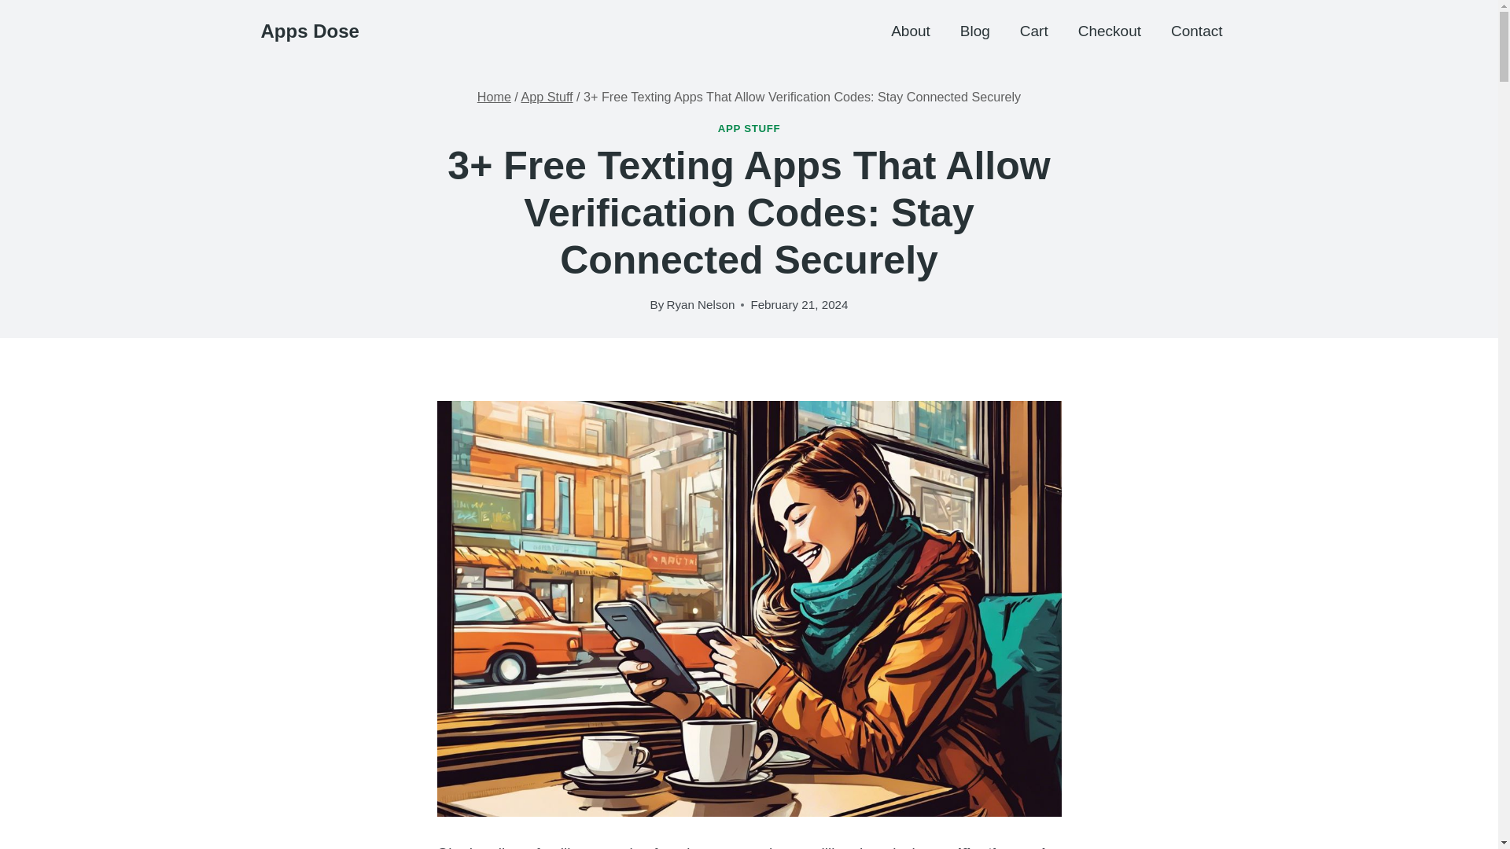 This screenshot has height=849, width=1510. Describe the element at coordinates (494, 96) in the screenshot. I see `Home` at that location.